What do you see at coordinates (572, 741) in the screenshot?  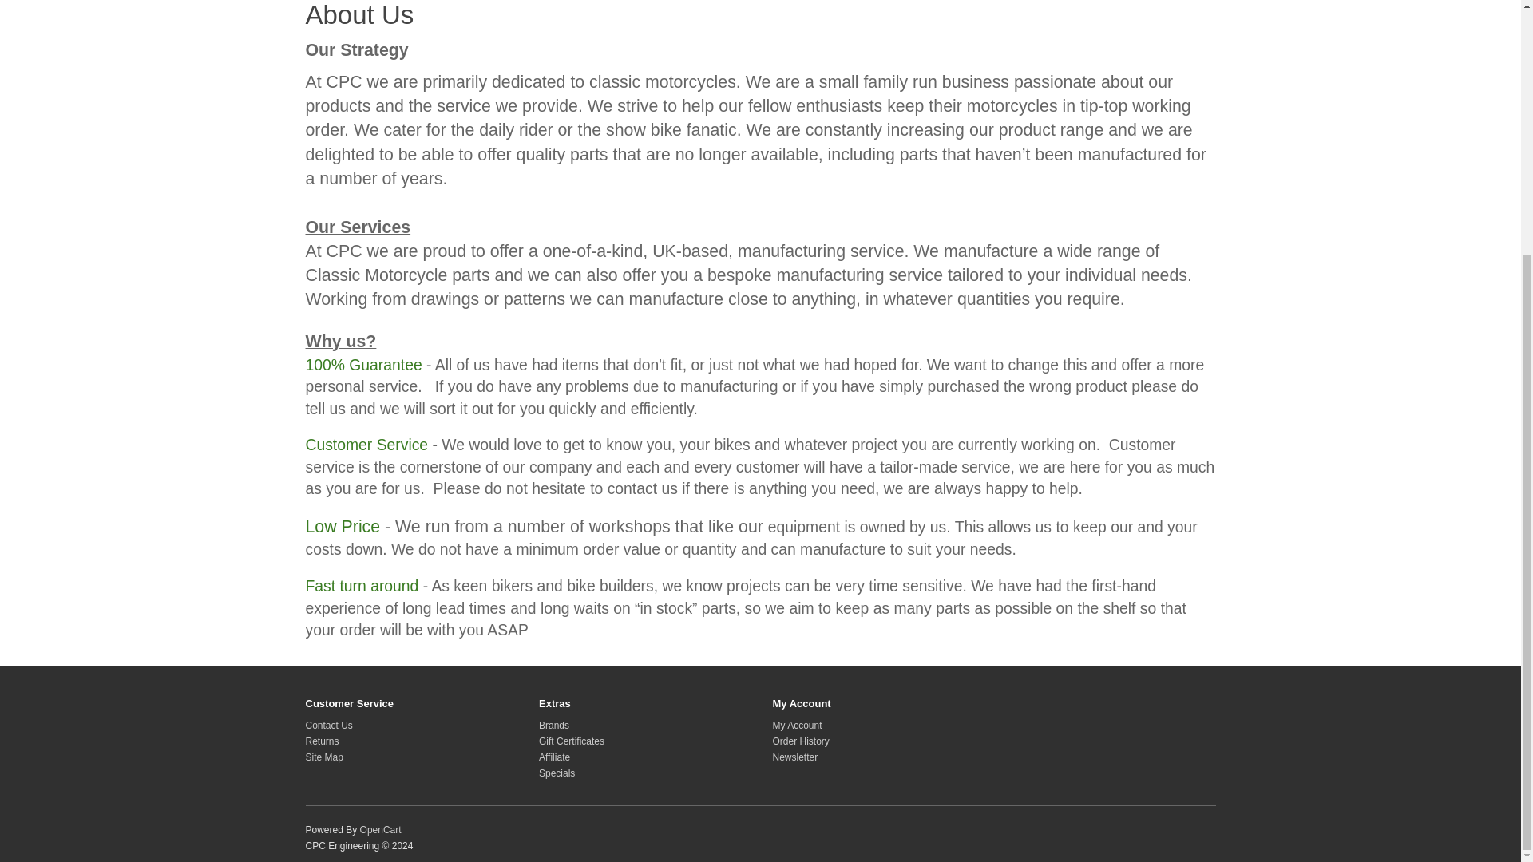 I see `Gift Certificates` at bounding box center [572, 741].